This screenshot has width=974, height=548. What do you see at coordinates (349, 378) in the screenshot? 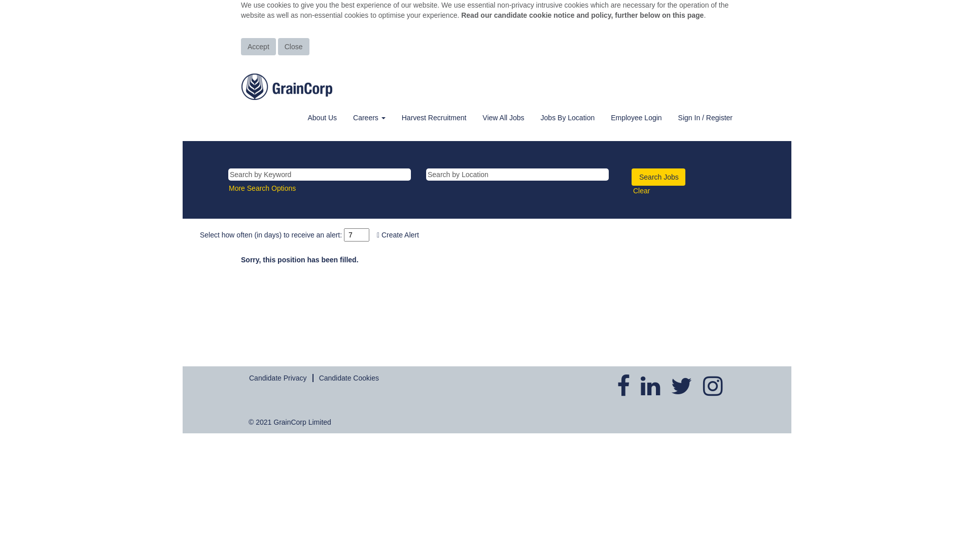
I see `Candidate Cookies` at bounding box center [349, 378].